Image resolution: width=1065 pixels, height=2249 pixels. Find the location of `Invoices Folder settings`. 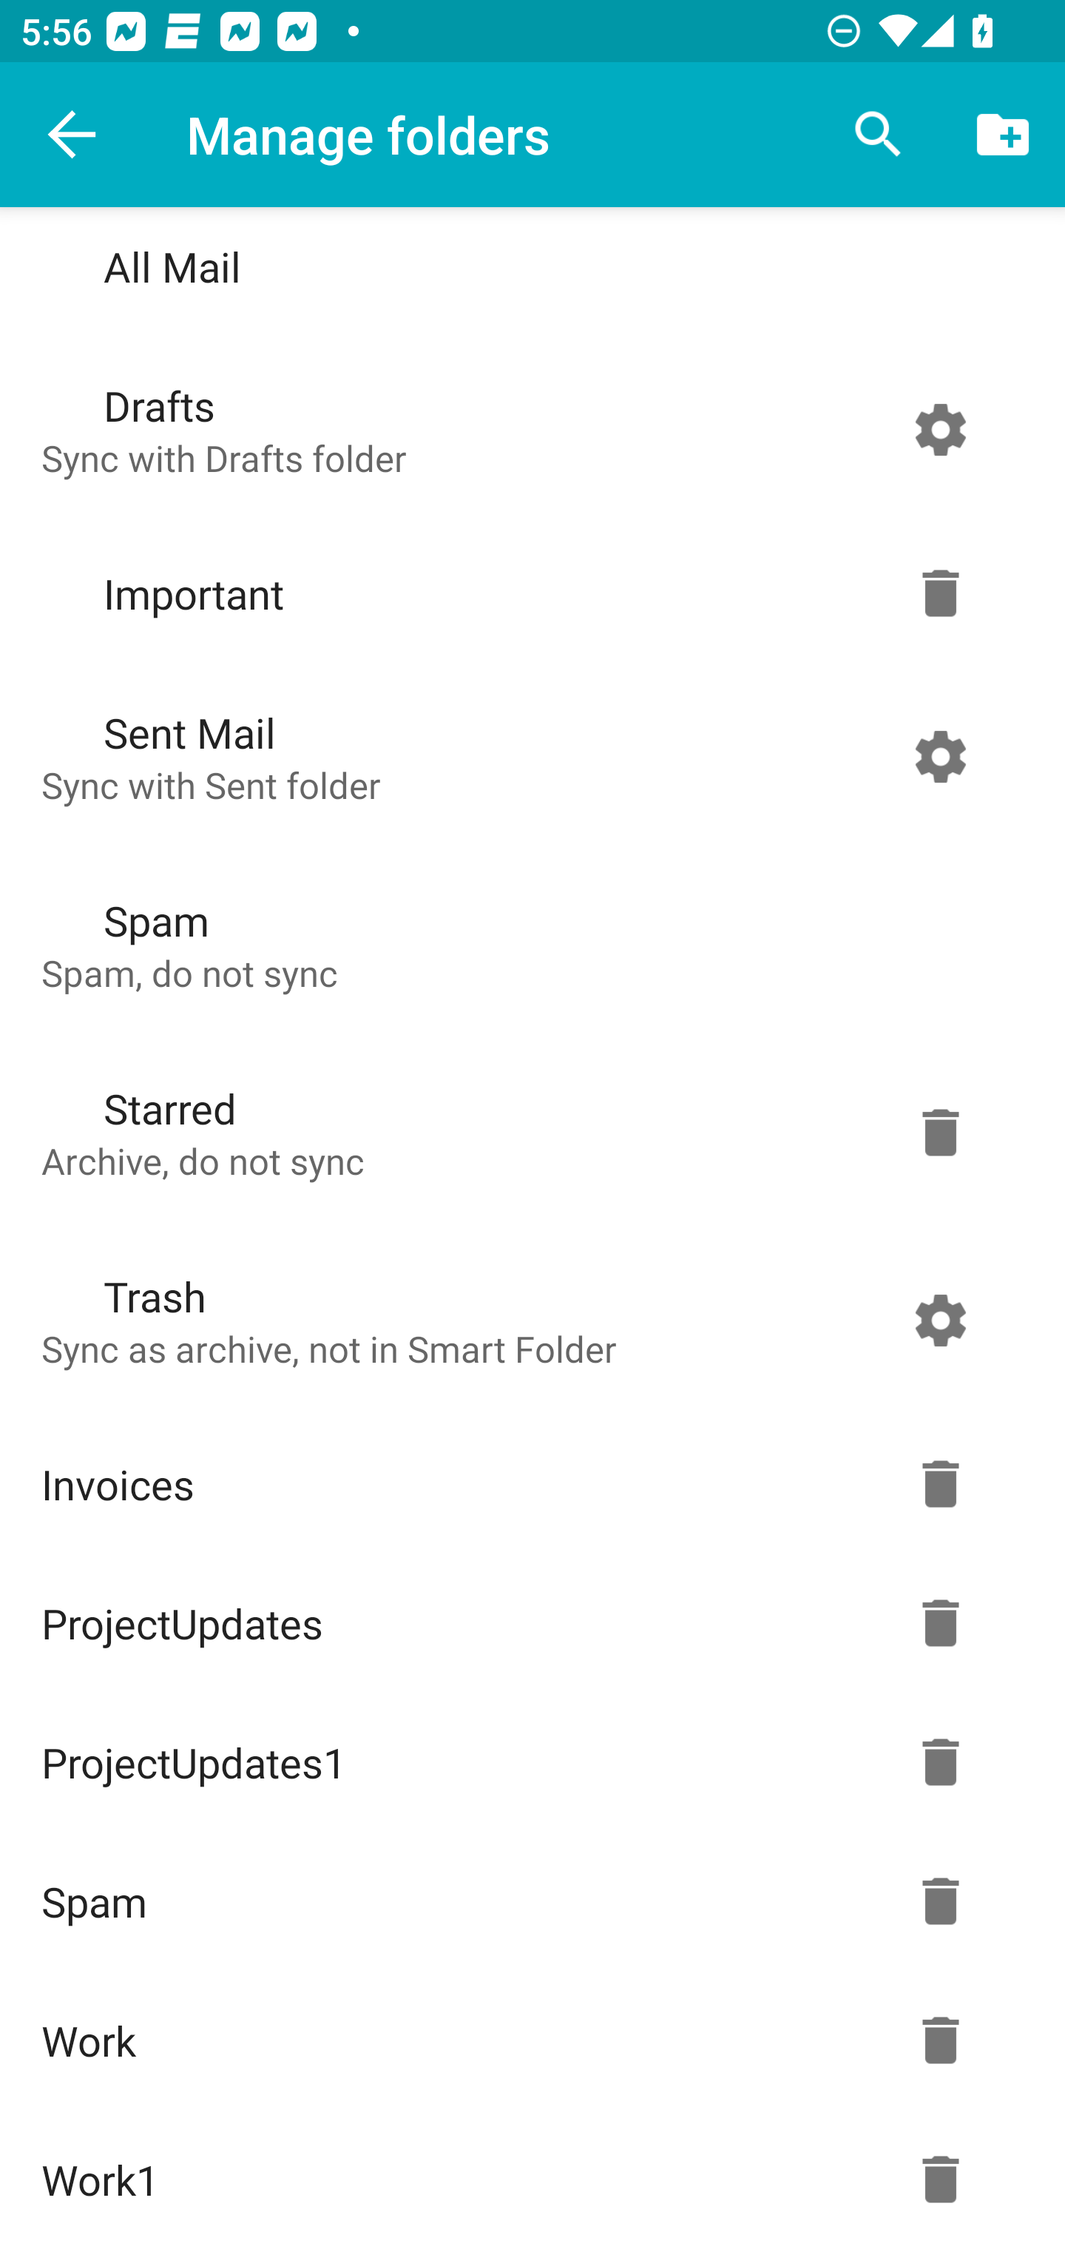

Invoices Folder settings is located at coordinates (527, 1484).